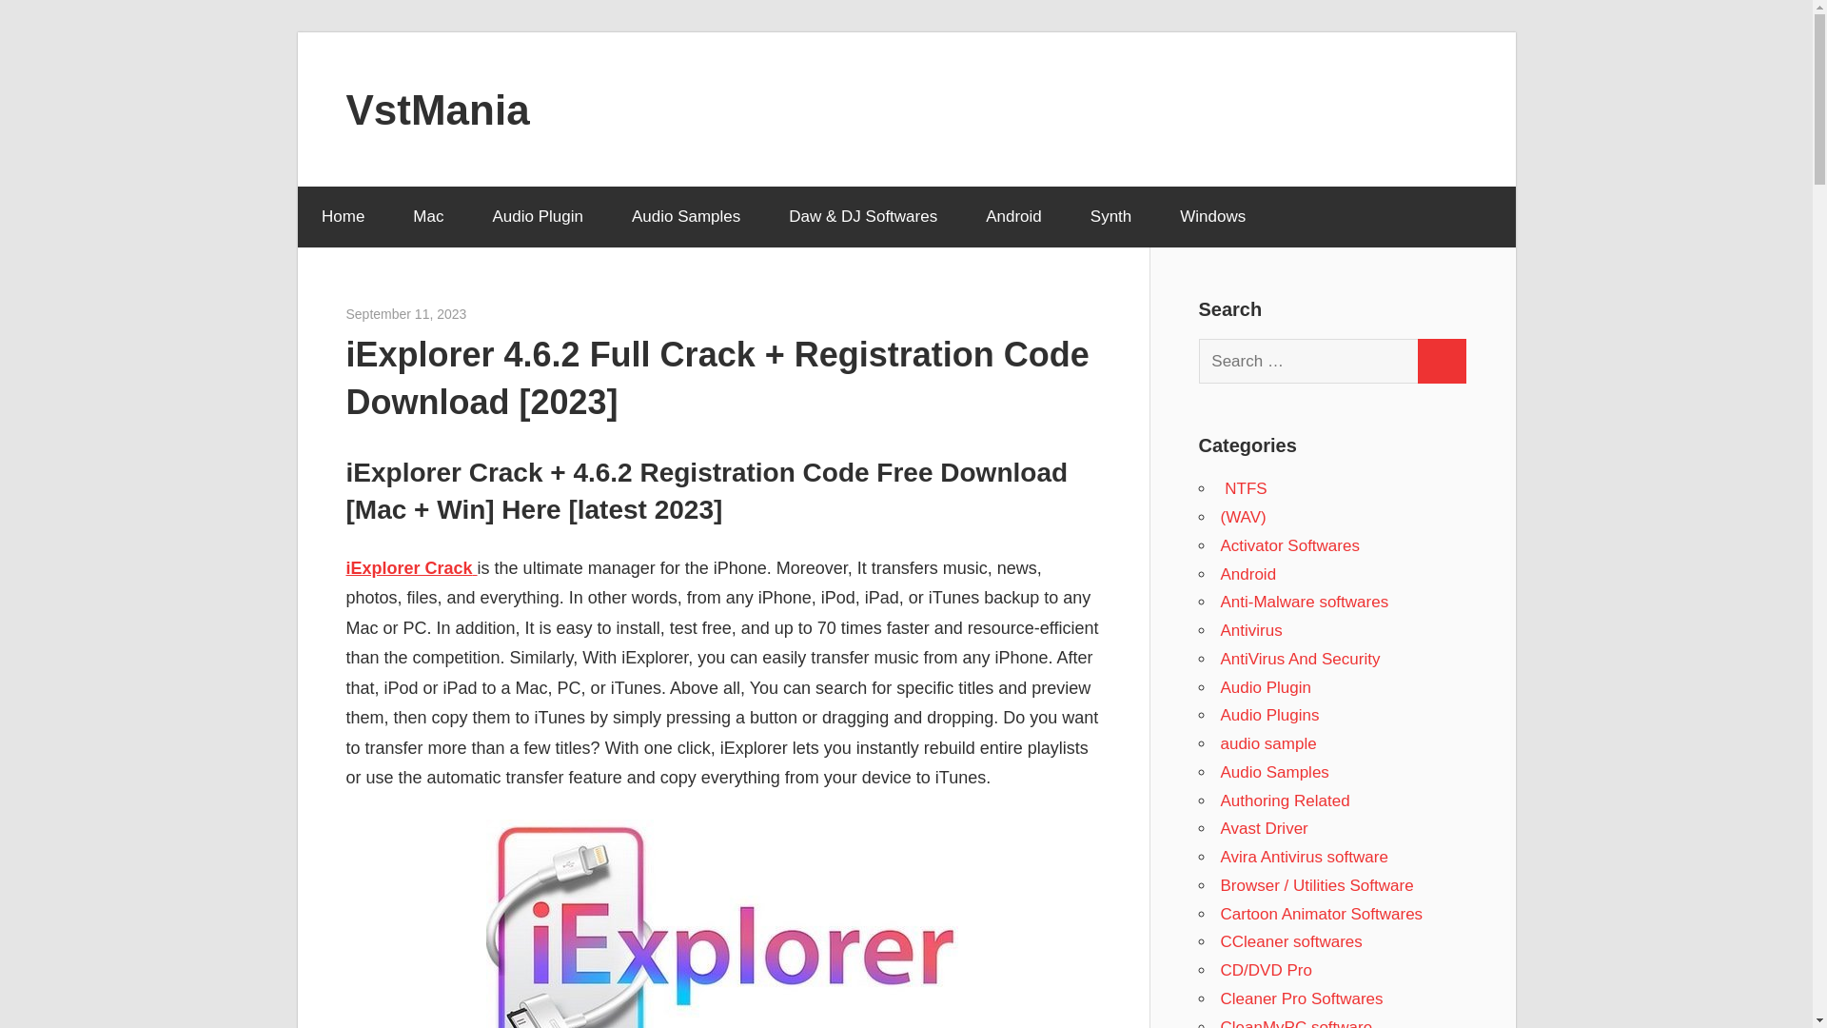 Image resolution: width=1827 pixels, height=1028 pixels. What do you see at coordinates (537, 217) in the screenshot?
I see `Audio Plugin` at bounding box center [537, 217].